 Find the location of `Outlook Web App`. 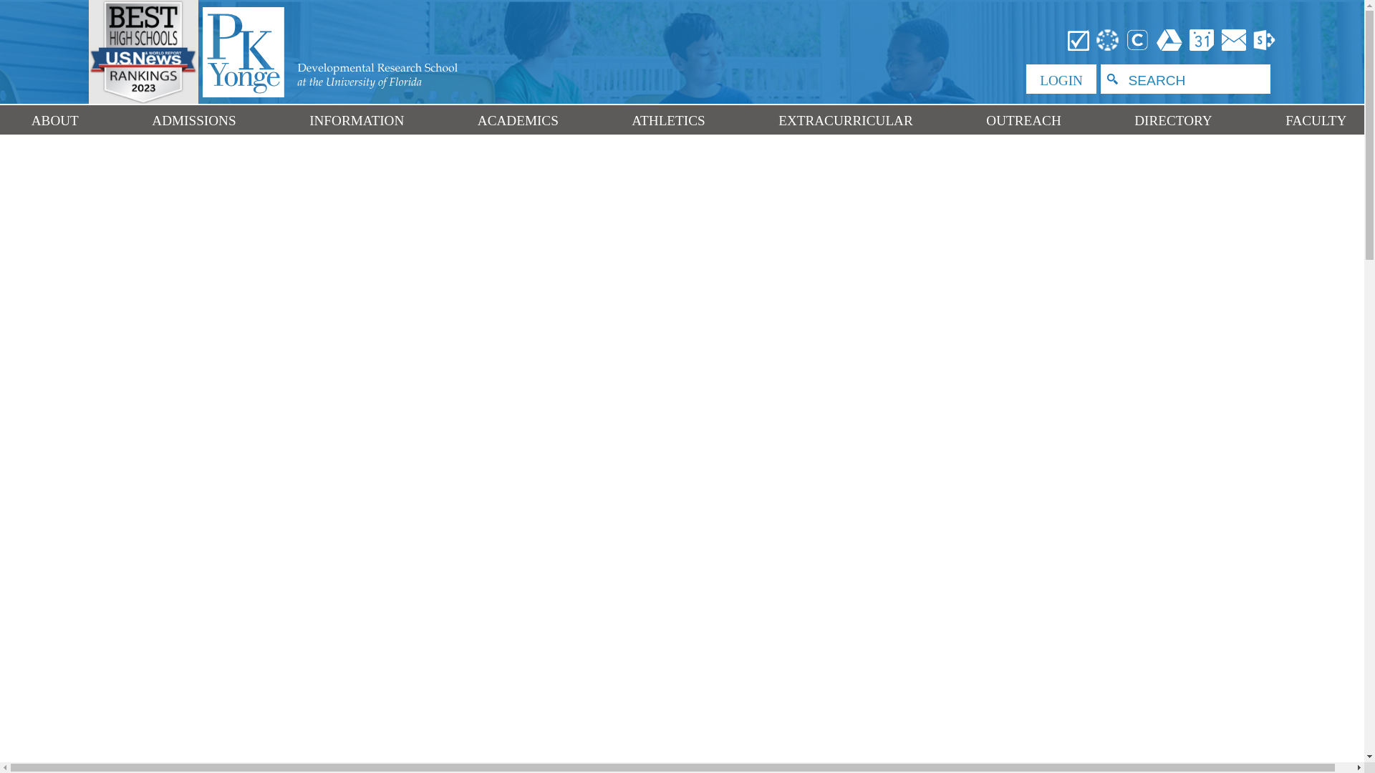

Outlook Web App is located at coordinates (1234, 39).